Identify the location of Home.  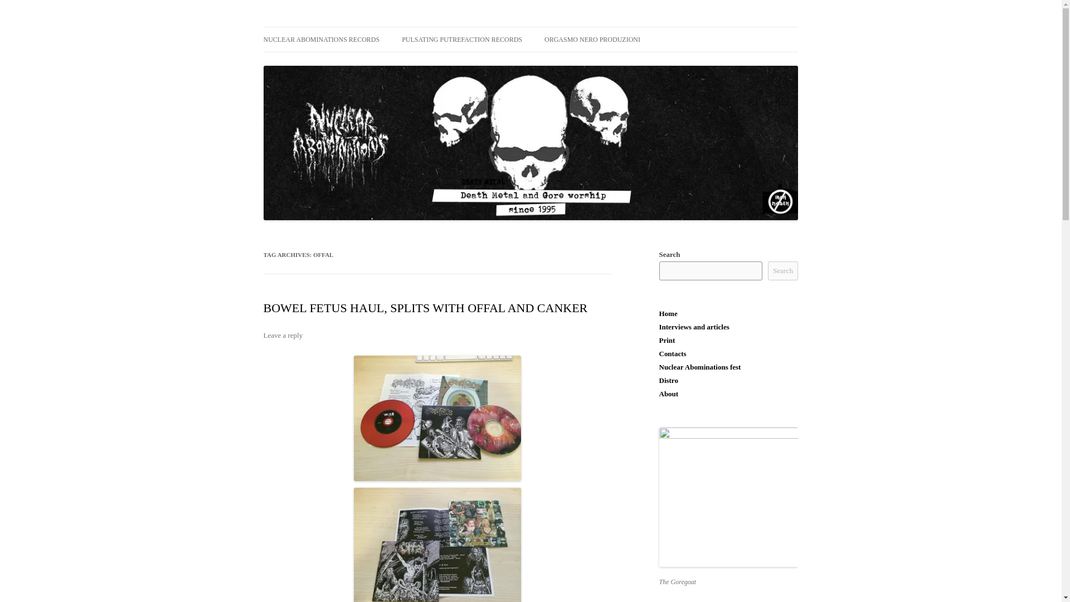
(668, 313).